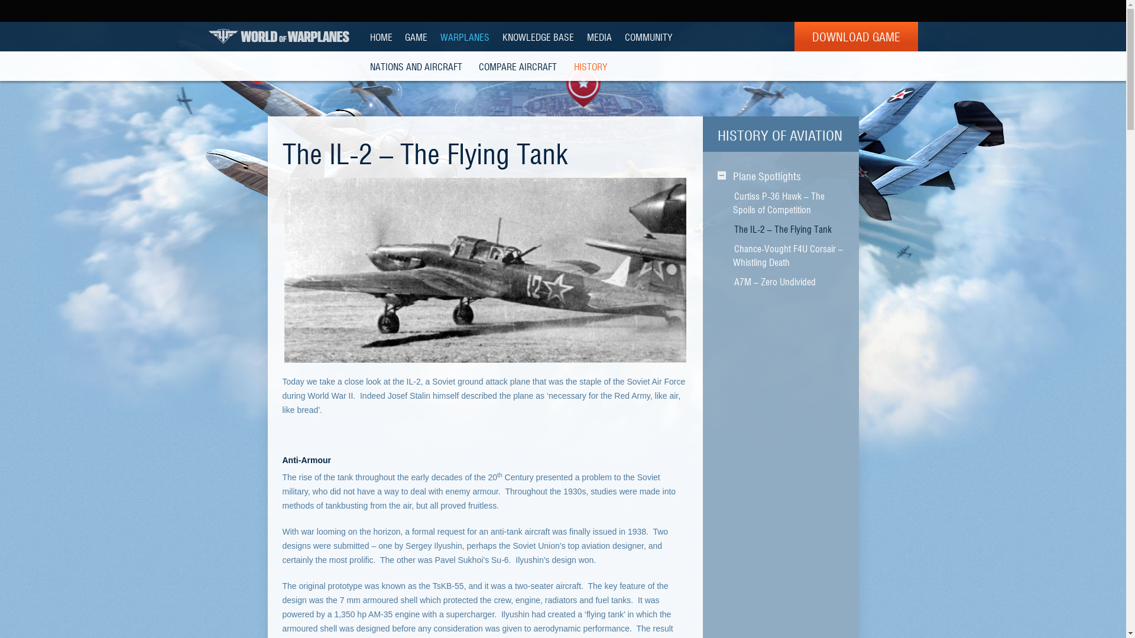 The image size is (1135, 638). What do you see at coordinates (856, 37) in the screenshot?
I see `DOWNLOAD GAME` at bounding box center [856, 37].